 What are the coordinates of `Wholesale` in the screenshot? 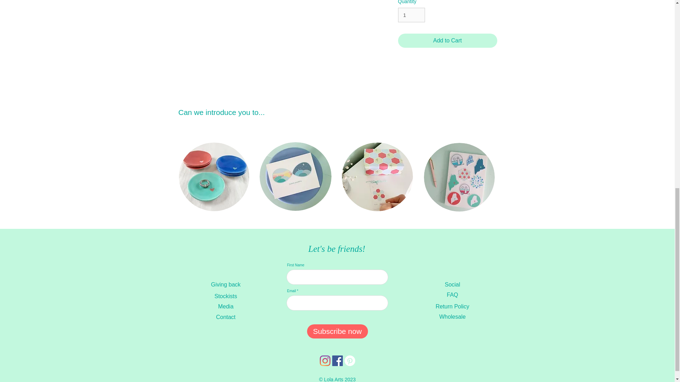 It's located at (452, 317).